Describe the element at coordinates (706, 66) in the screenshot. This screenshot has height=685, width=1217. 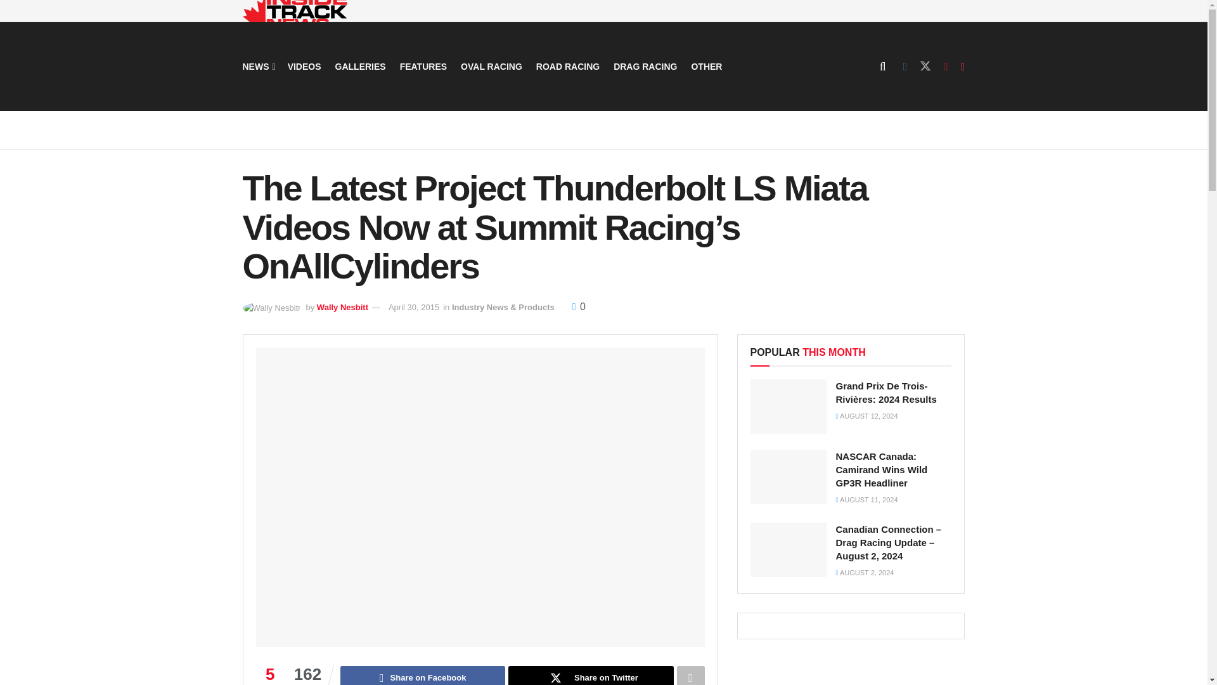
I see `OTHER` at that location.